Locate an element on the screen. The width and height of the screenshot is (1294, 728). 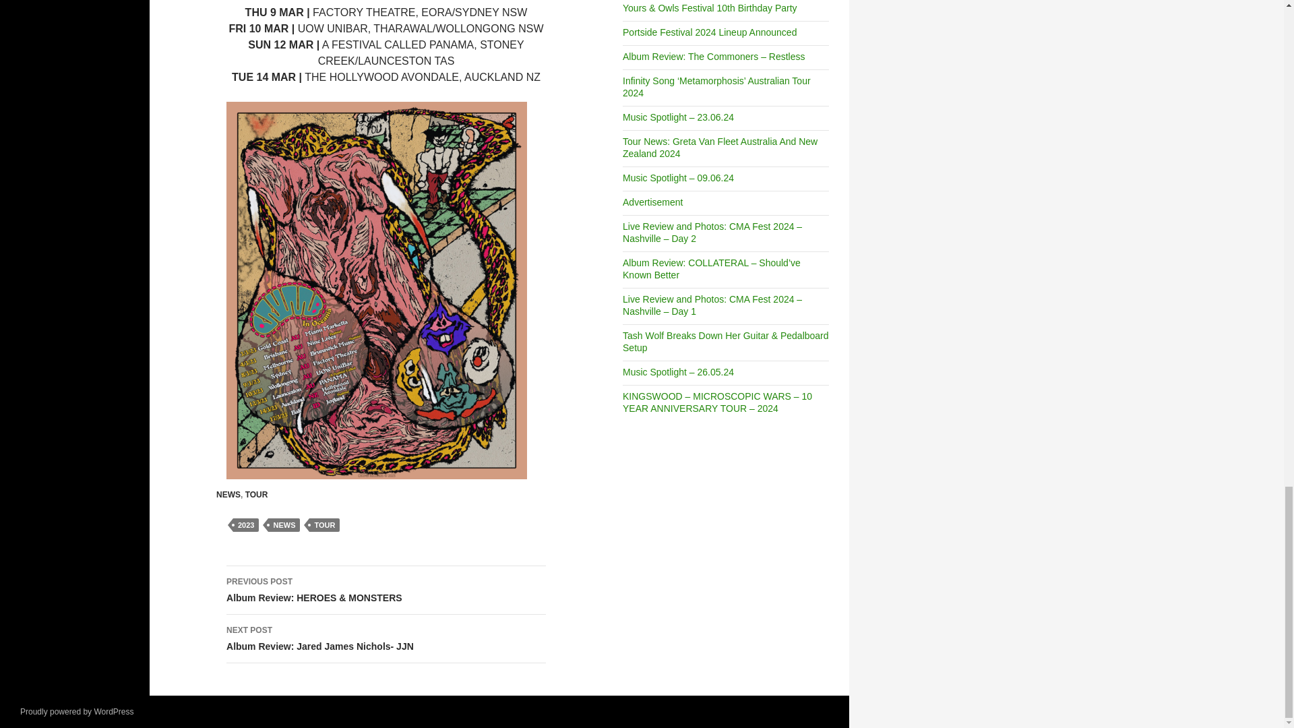
2023 is located at coordinates (245, 524).